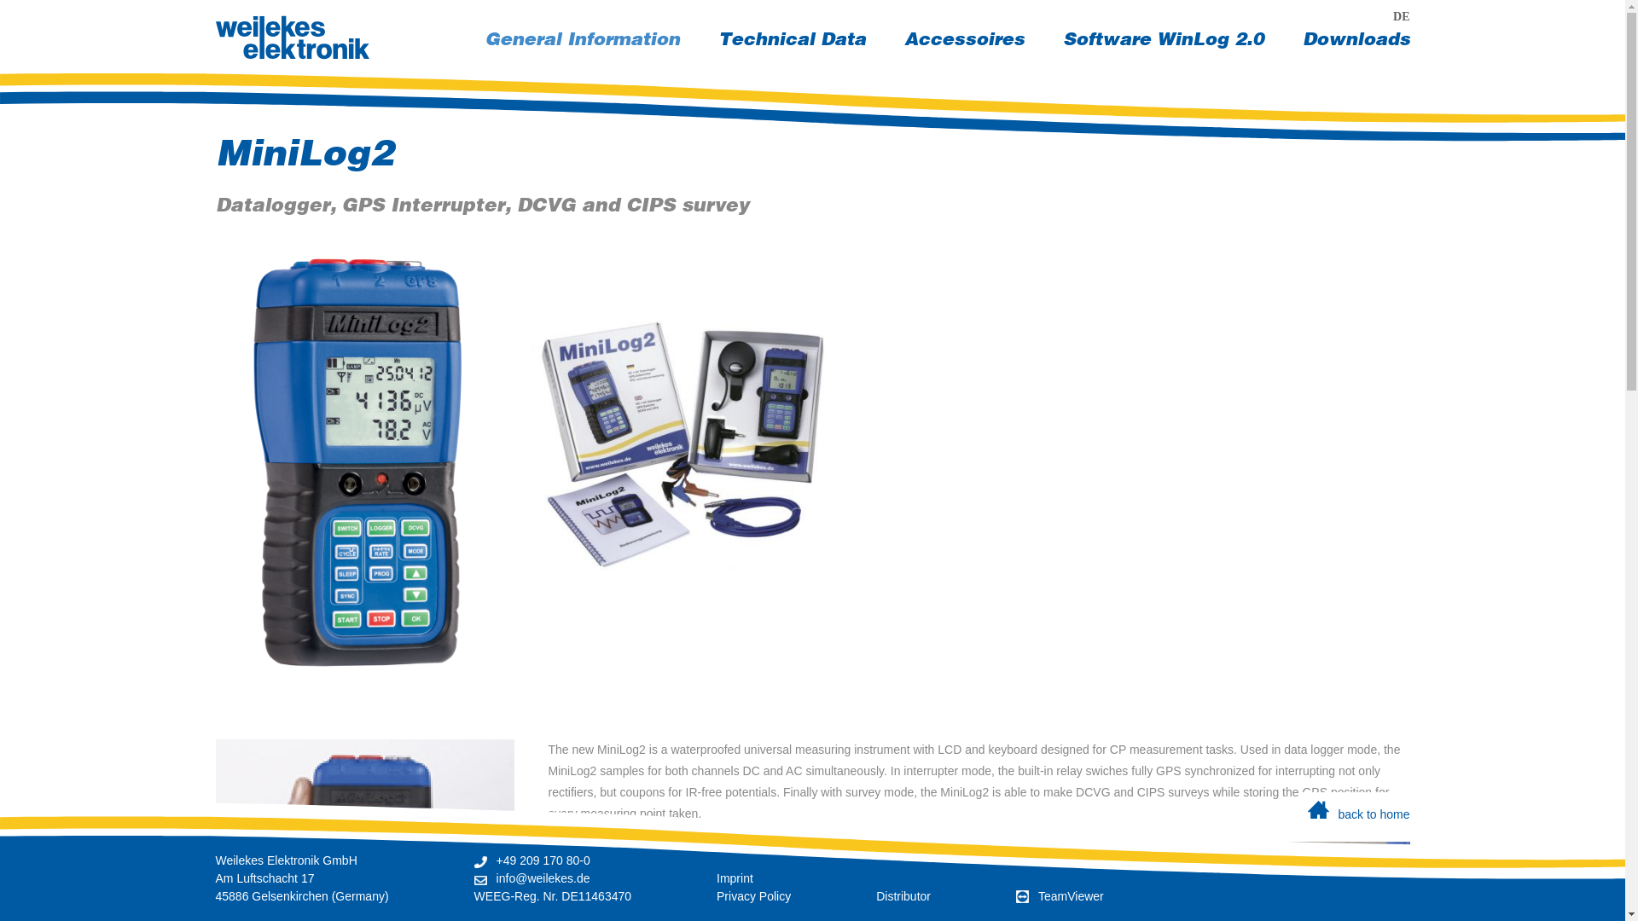 Image resolution: width=1638 pixels, height=921 pixels. Describe the element at coordinates (553, 896) in the screenshot. I see `Technical Data` at that location.